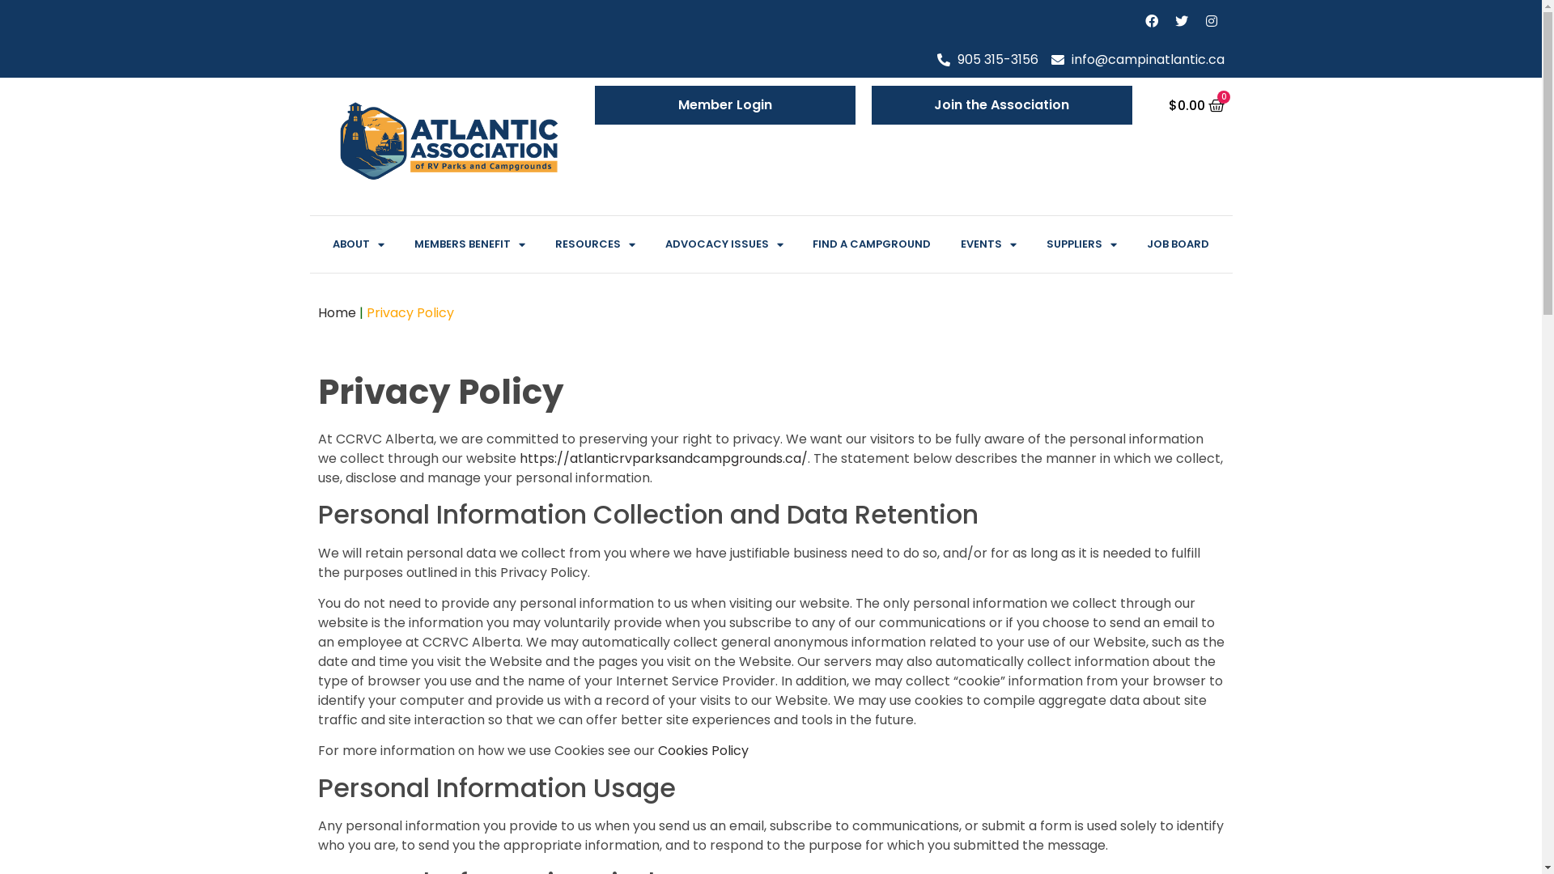 The image size is (1554, 874). I want to click on SUPPLIERS, so click(1082, 244).